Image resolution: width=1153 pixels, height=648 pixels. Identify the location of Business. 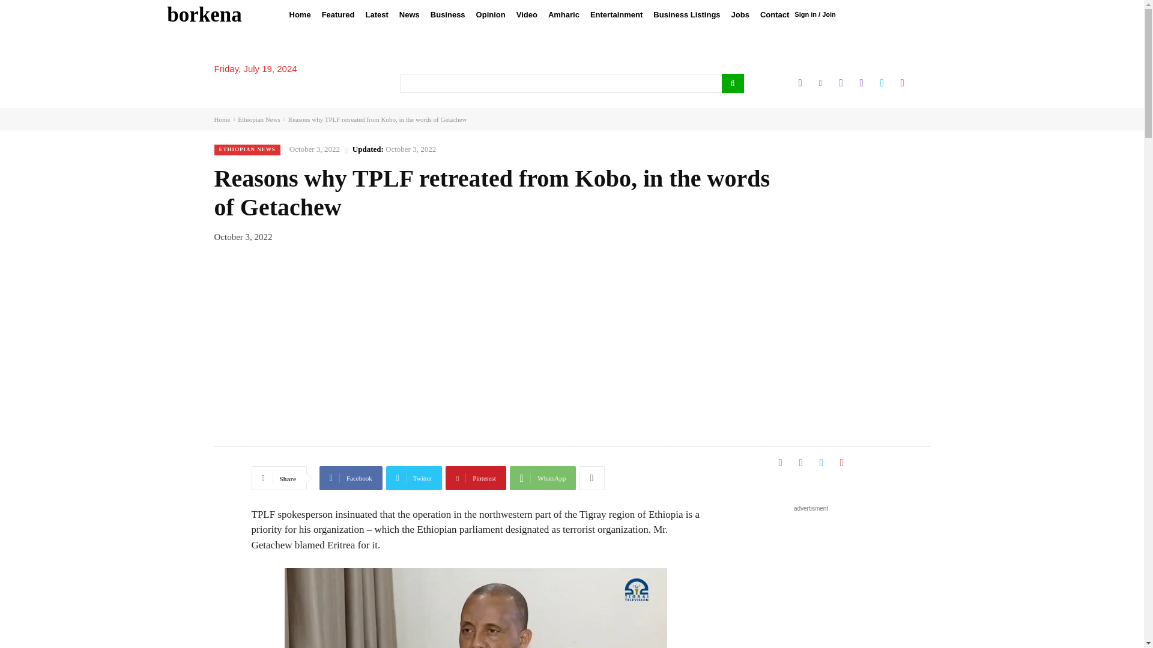
(448, 14).